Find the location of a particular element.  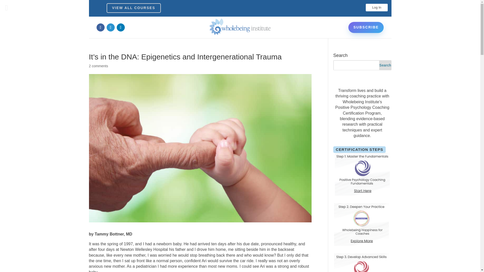

Log In is located at coordinates (377, 8).